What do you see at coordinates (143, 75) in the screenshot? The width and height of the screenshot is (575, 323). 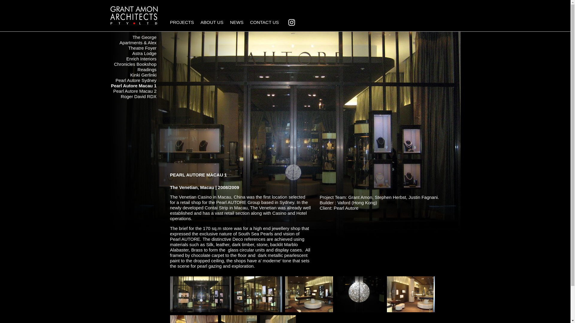 I see `Kinki Gerlinki` at bounding box center [143, 75].